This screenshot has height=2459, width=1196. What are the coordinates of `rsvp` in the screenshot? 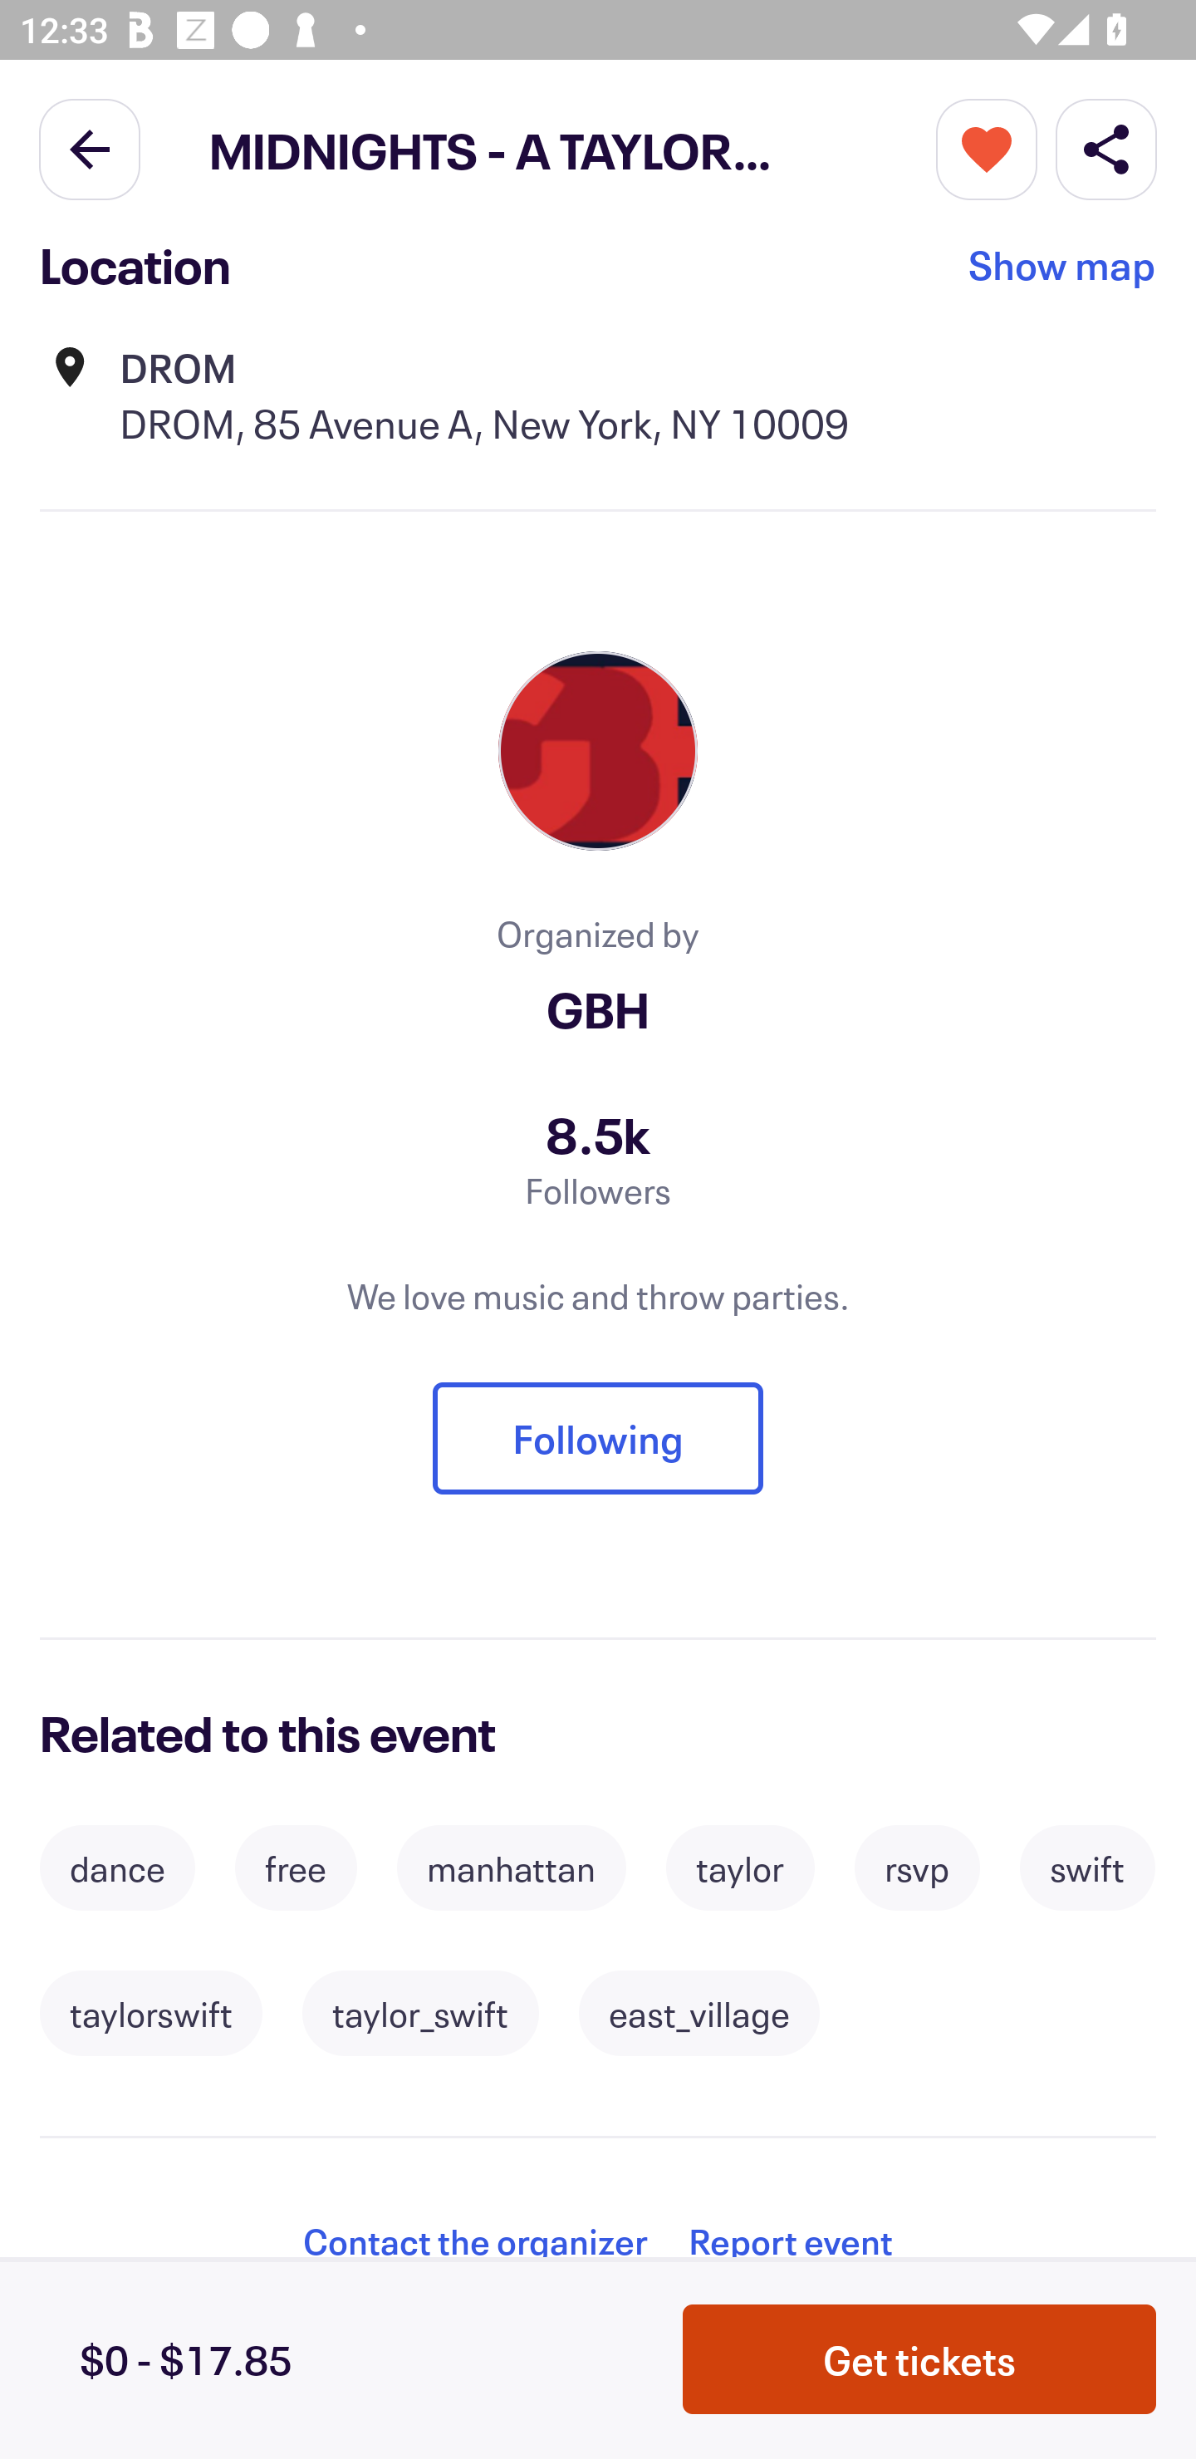 It's located at (917, 1868).